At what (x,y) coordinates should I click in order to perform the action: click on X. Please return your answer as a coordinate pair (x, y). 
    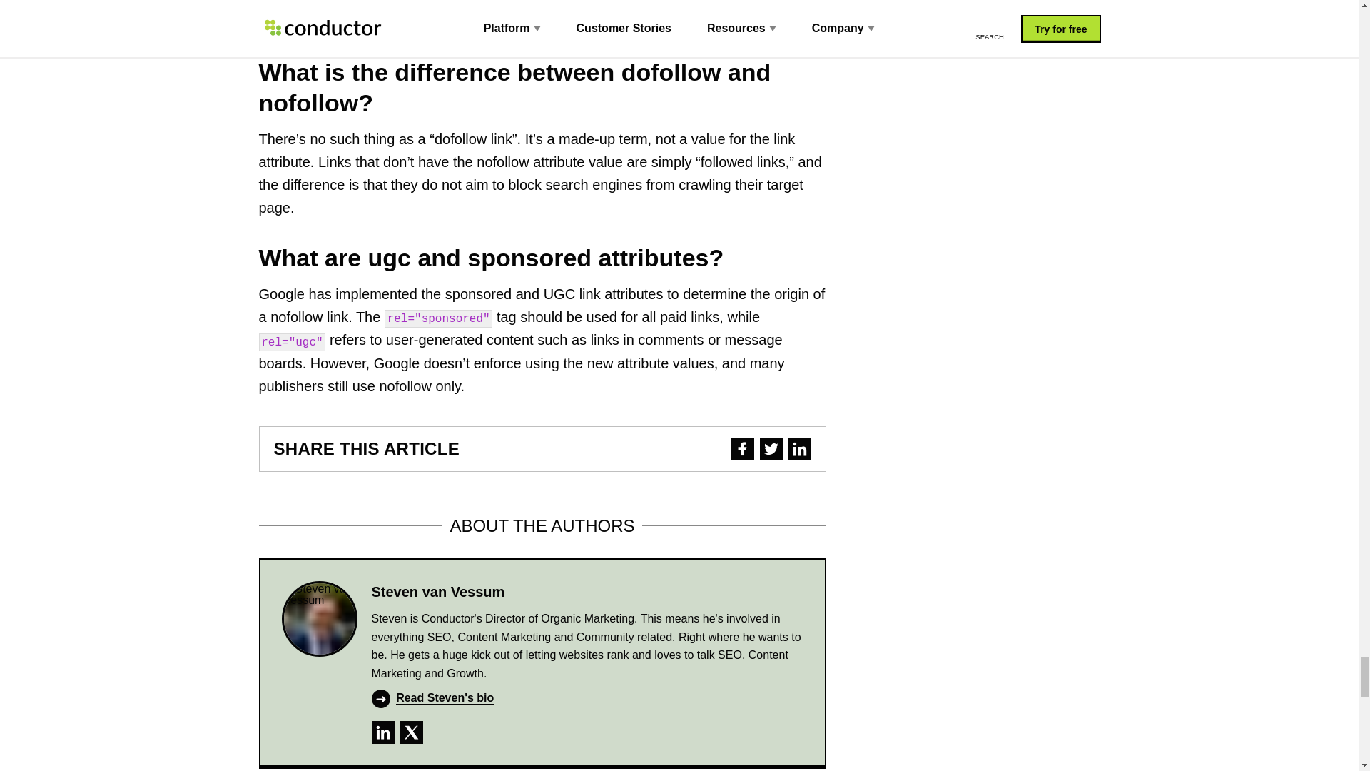
    Looking at the image, I should click on (411, 732).